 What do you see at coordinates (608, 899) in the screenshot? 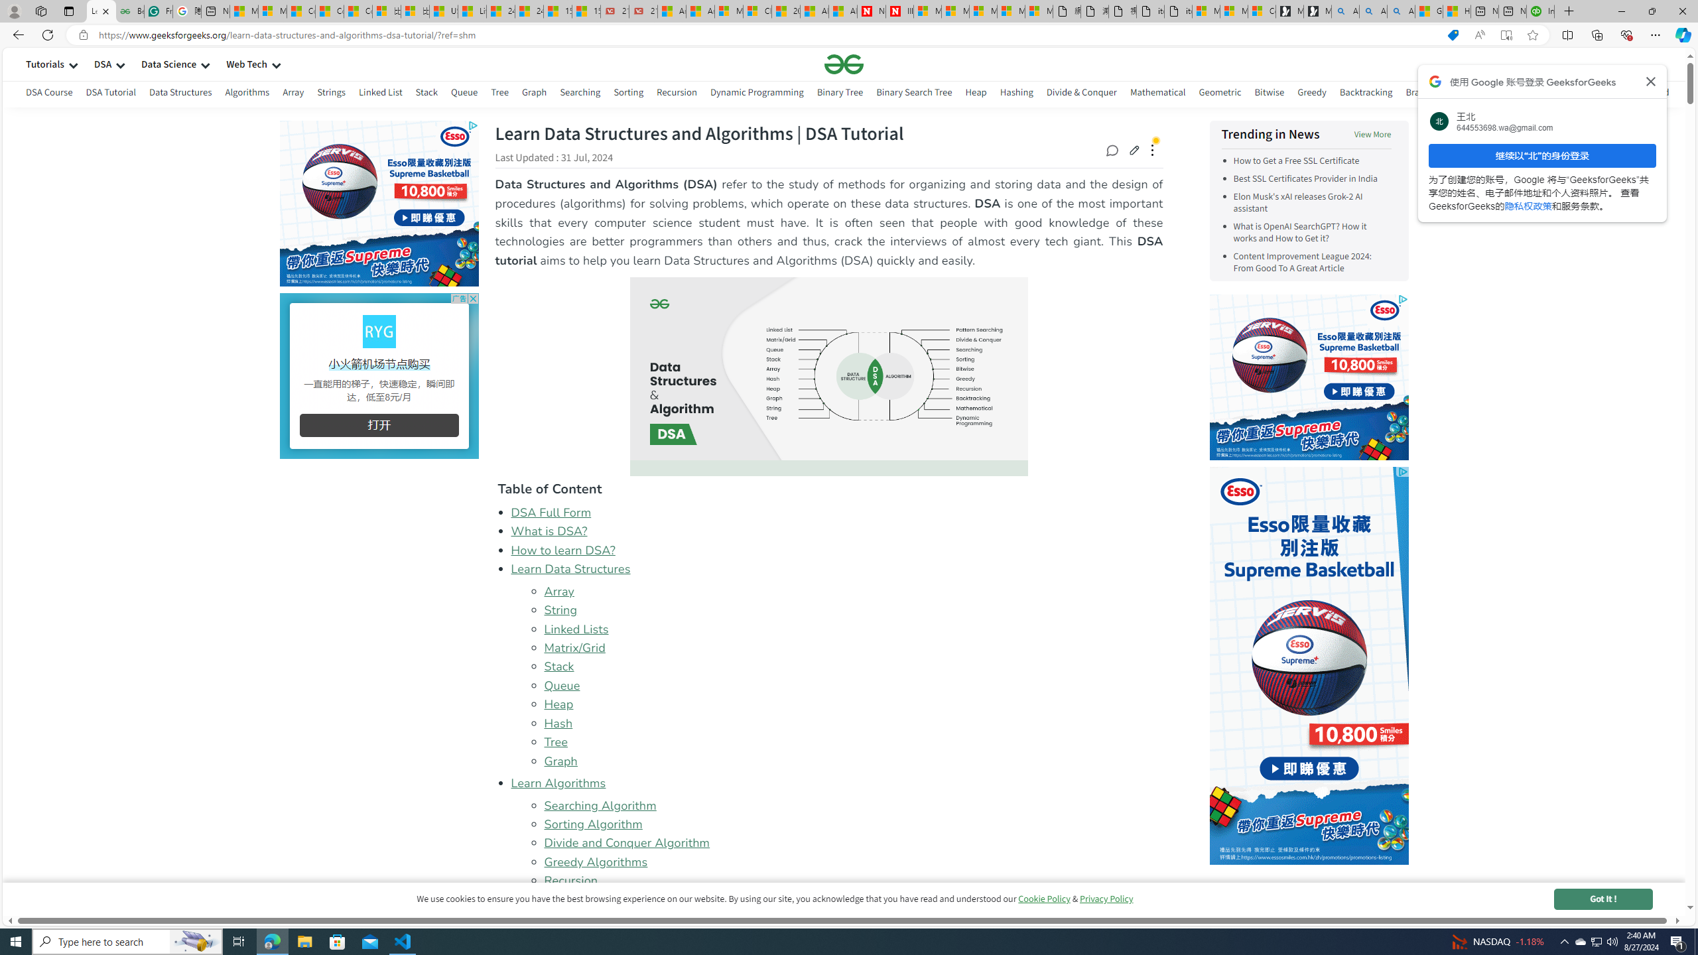
I see `Backtracking Algorithm` at bounding box center [608, 899].